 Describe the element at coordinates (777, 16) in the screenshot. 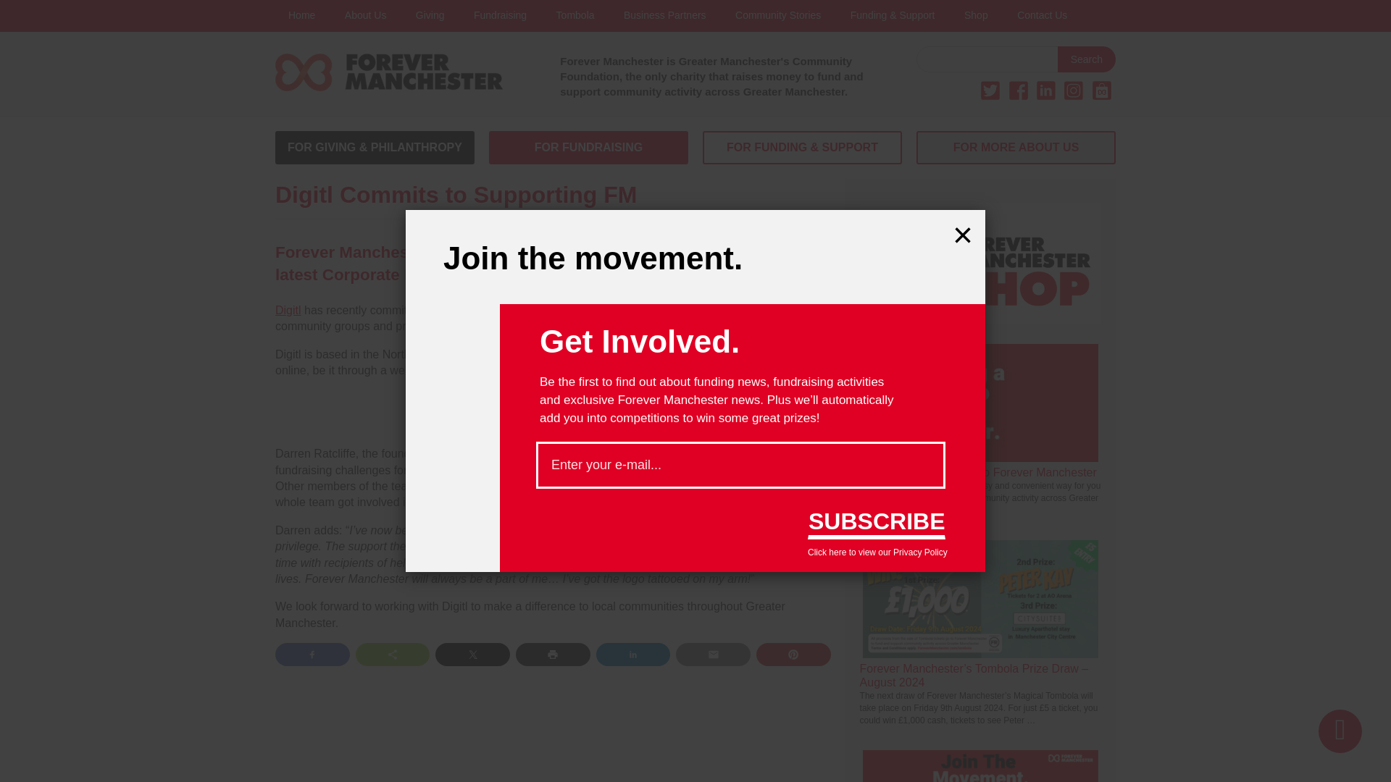

I see `Community Stories` at that location.